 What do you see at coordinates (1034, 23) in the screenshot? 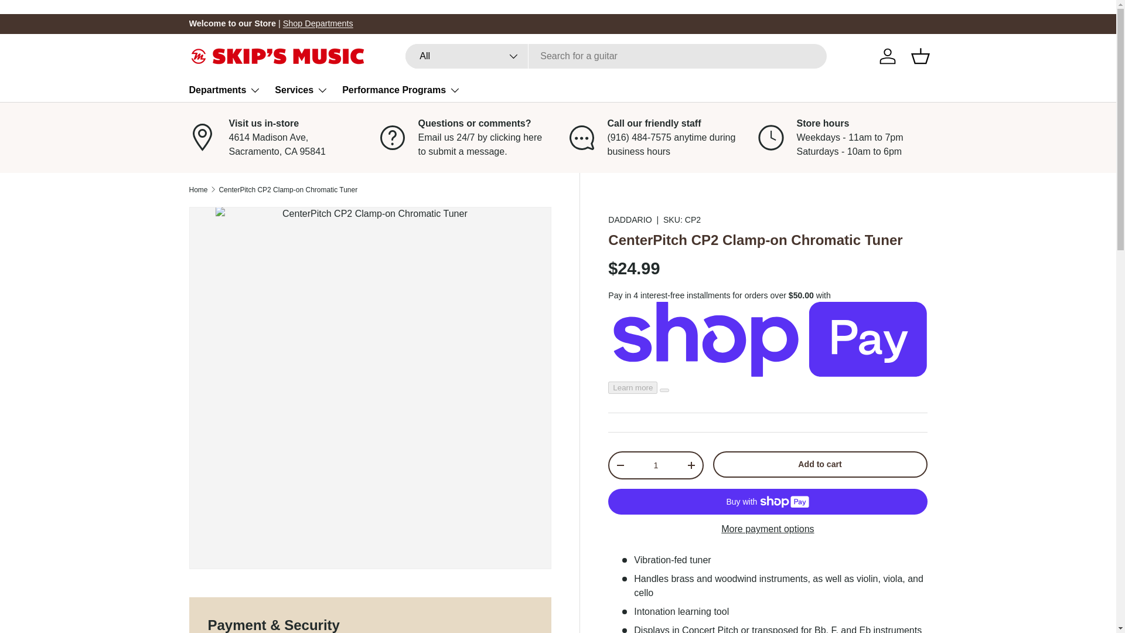
I see `Gift Card` at bounding box center [1034, 23].